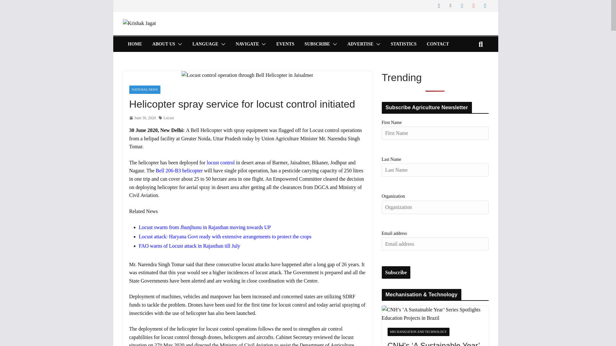 Image resolution: width=616 pixels, height=346 pixels. What do you see at coordinates (396, 272) in the screenshot?
I see `Subscribe` at bounding box center [396, 272].